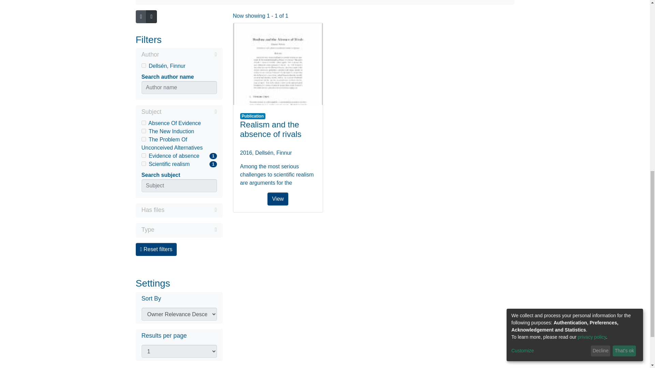 This screenshot has height=368, width=655. I want to click on Collapse filter, so click(179, 156).